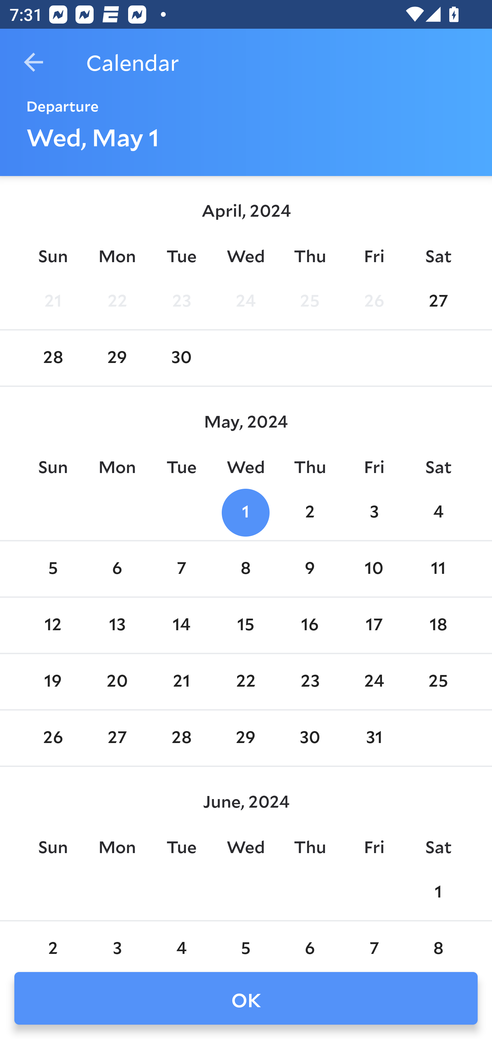  I want to click on 29, so click(117, 358).